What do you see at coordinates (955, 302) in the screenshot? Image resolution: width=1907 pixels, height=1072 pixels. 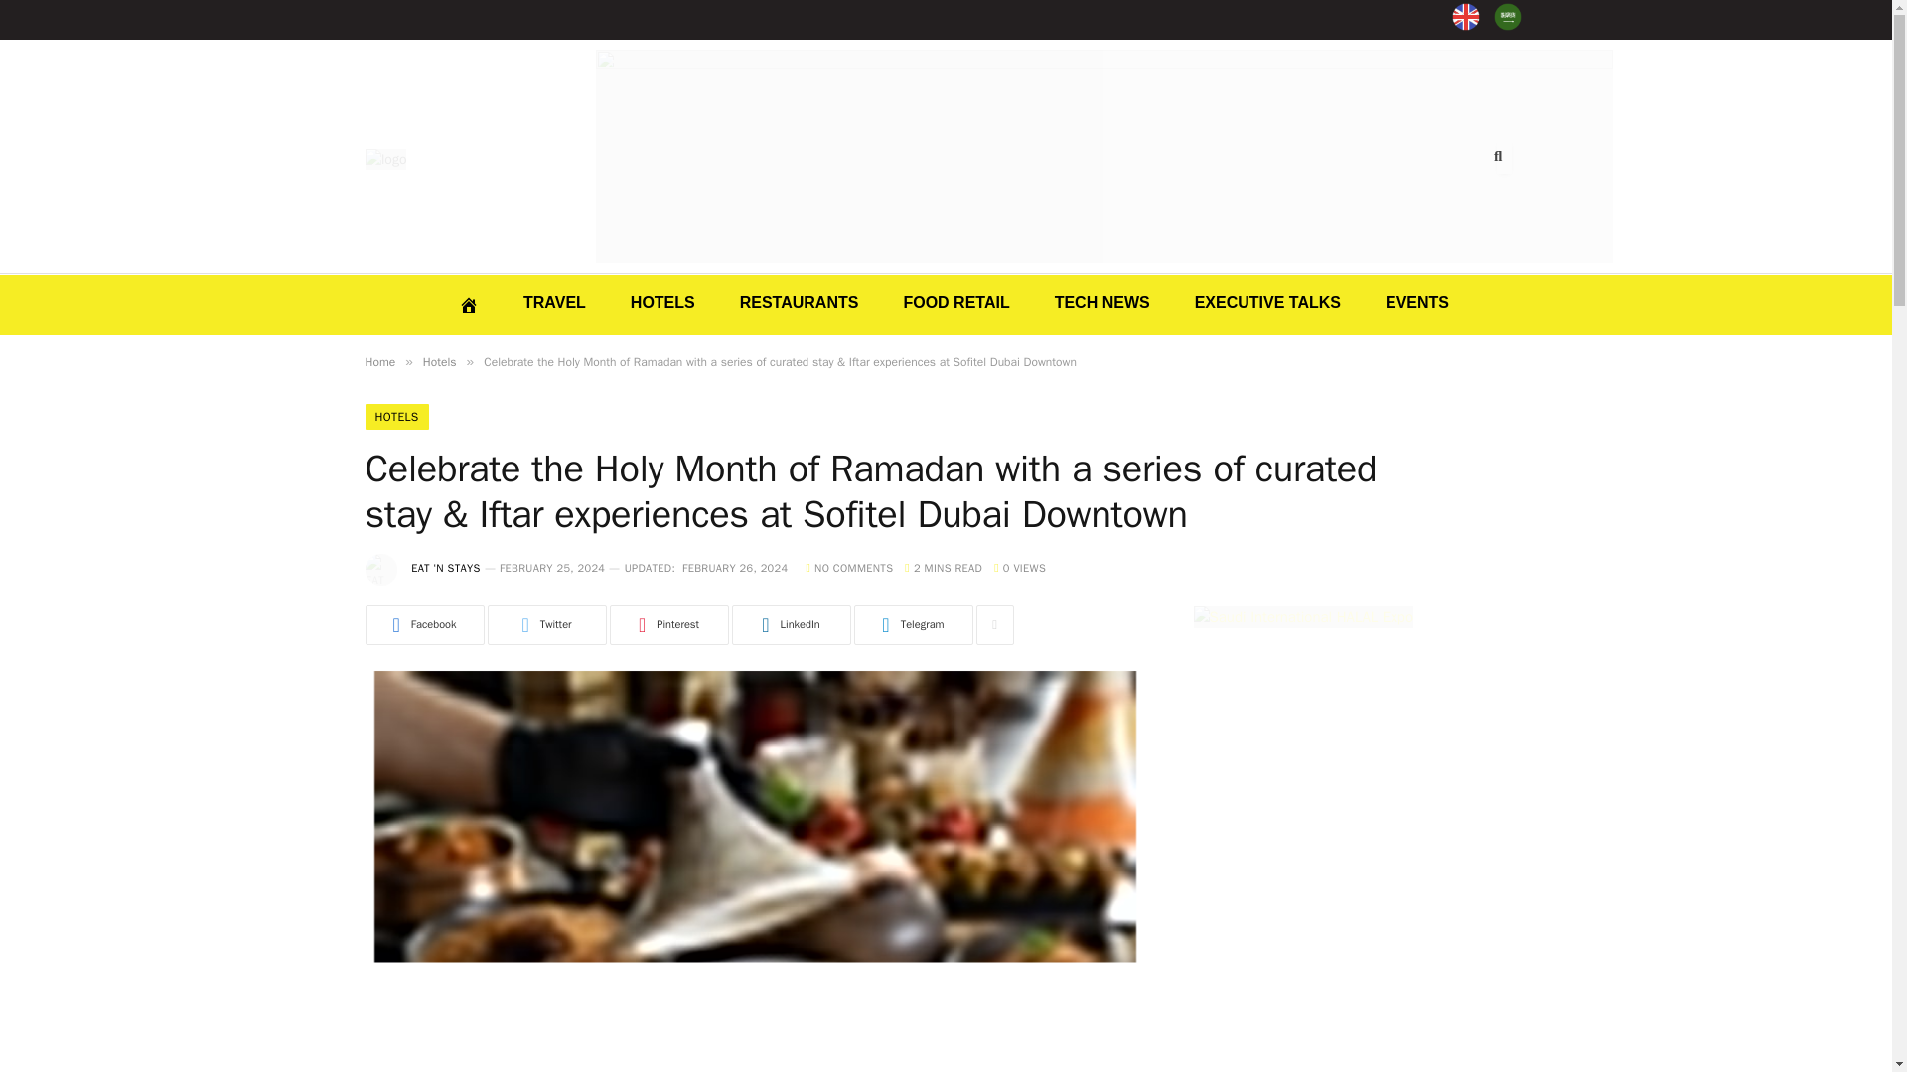 I see `FOOD RETAIL` at bounding box center [955, 302].